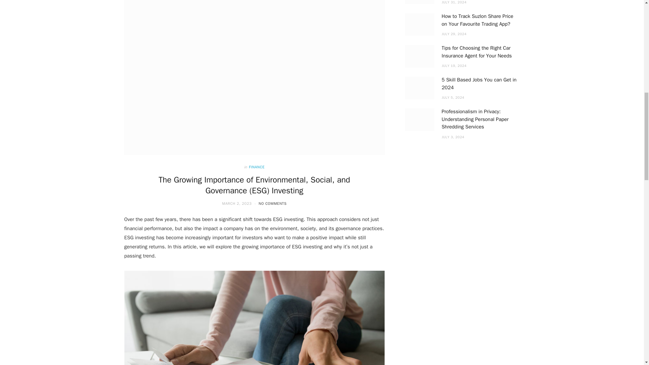 This screenshot has height=365, width=649. I want to click on JULY 29, 2024, so click(454, 34).